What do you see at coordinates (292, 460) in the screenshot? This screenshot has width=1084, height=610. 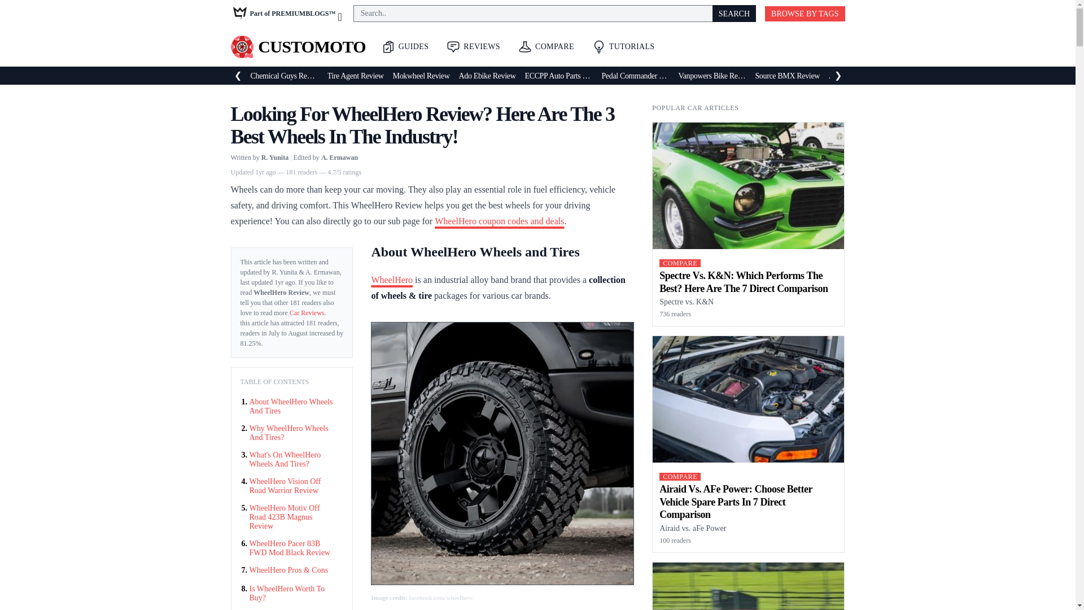 I see `What'S On WheelHero Wheels And Tires?` at bounding box center [292, 460].